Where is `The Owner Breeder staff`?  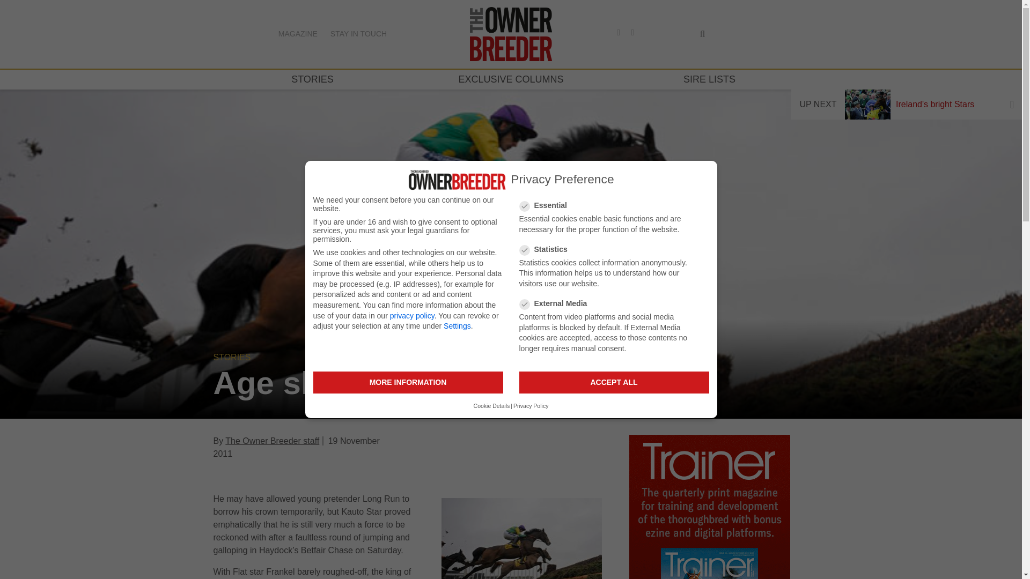 The Owner Breeder staff is located at coordinates (273, 441).